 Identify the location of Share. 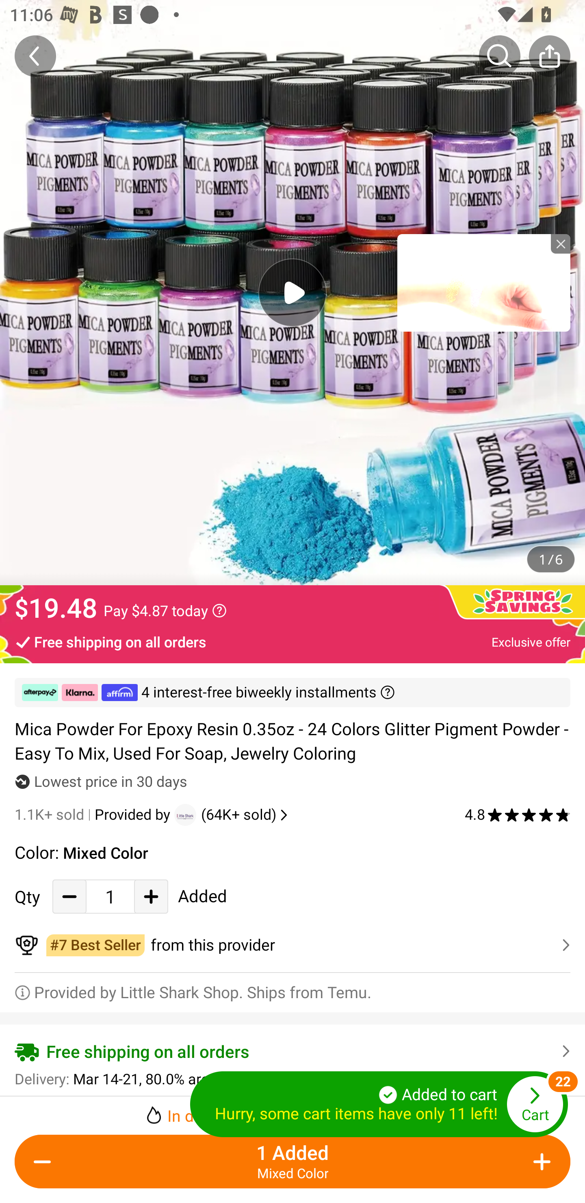
(549, 56).